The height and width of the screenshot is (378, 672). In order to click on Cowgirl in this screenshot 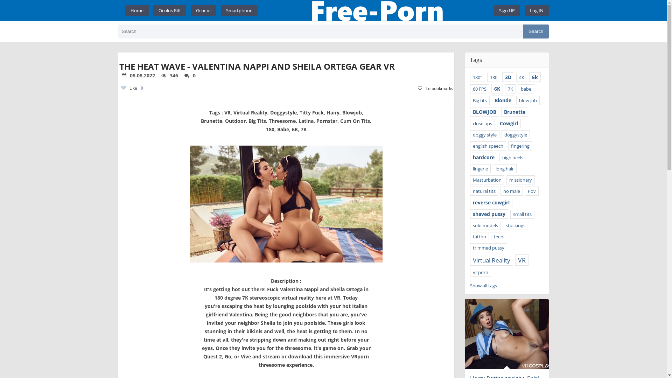, I will do `click(509, 123)`.